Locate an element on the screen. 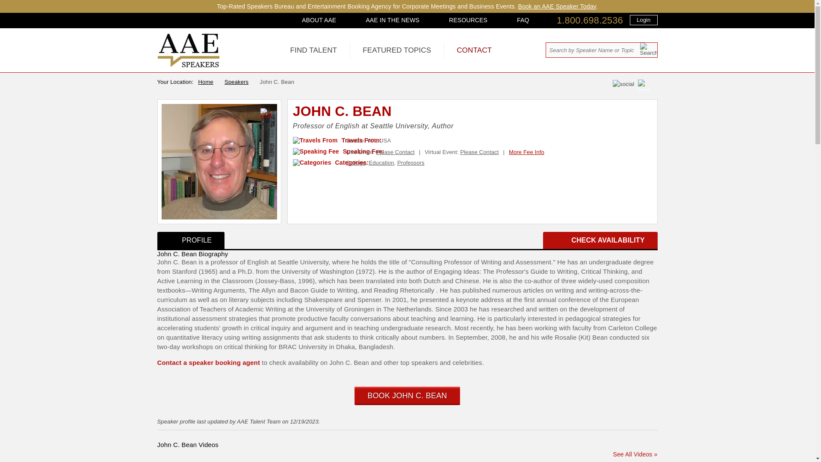 Image resolution: width=821 pixels, height=462 pixels. RESOURCES is located at coordinates (468, 20).